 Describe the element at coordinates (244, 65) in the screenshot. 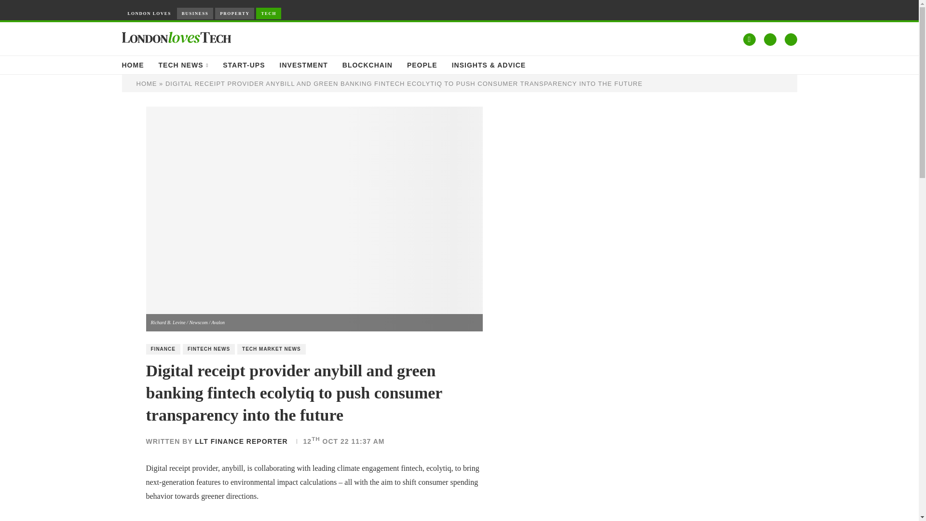

I see `START-UPS` at that location.